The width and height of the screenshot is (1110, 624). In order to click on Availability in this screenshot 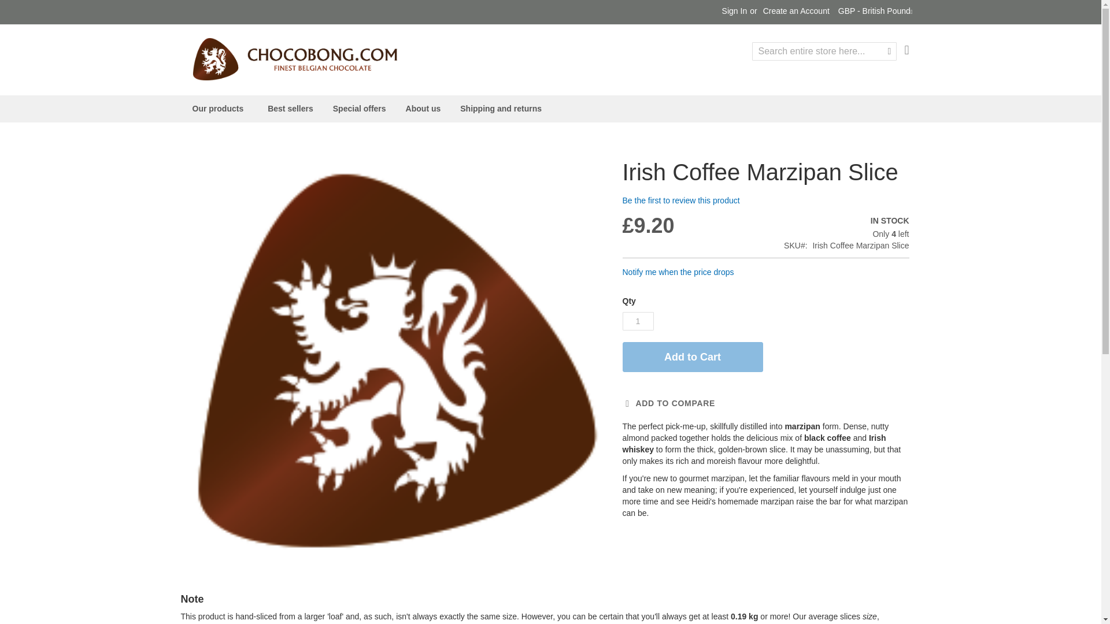, I will do `click(846, 221)`.